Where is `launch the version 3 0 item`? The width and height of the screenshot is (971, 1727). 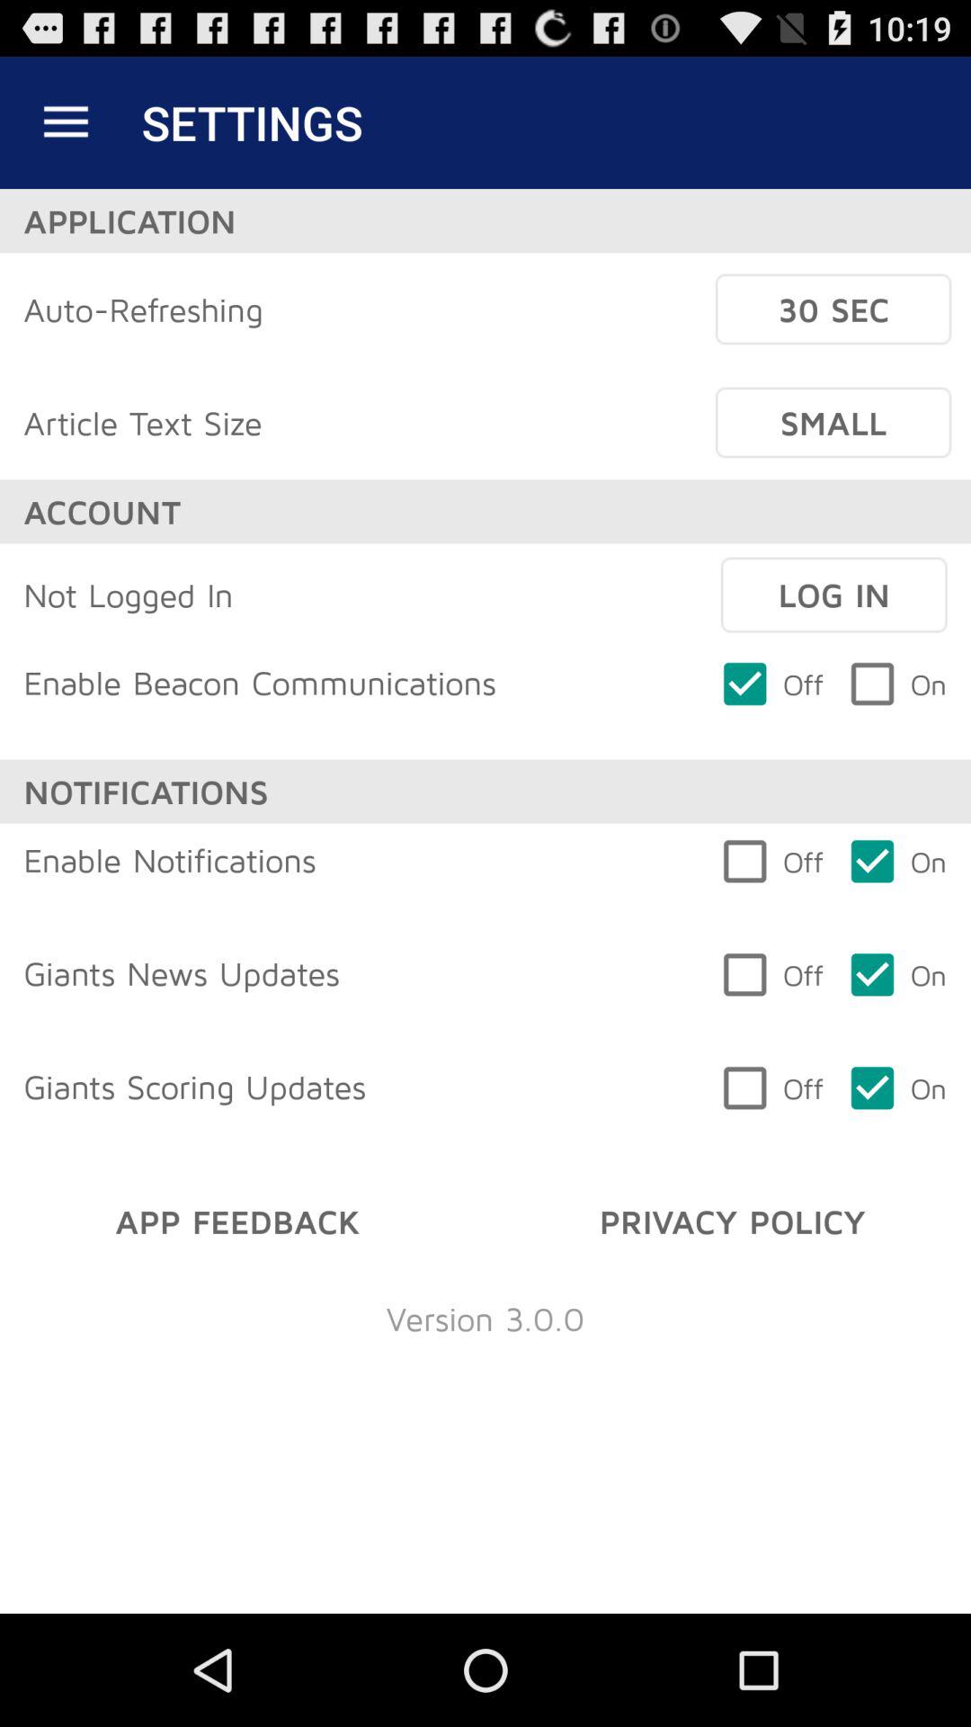 launch the version 3 0 item is located at coordinates (485, 1319).